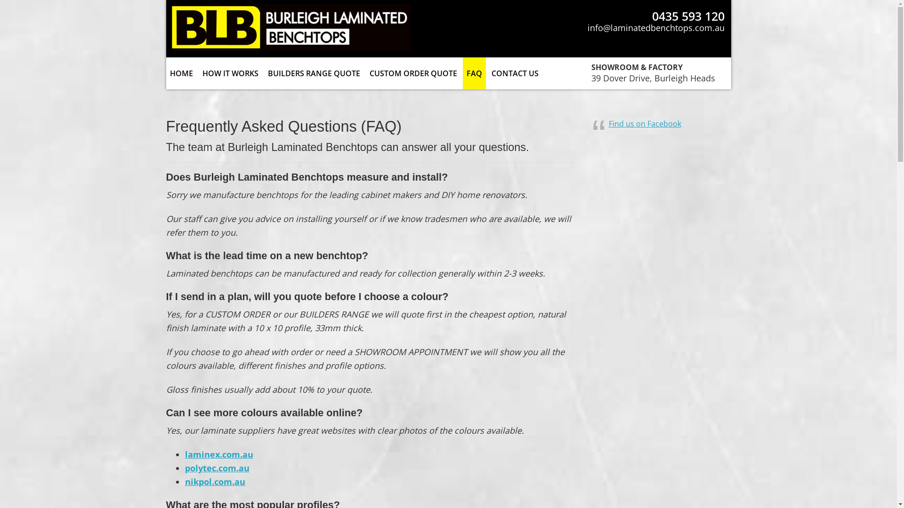  Describe the element at coordinates (645, 124) in the screenshot. I see `Find us on Facebook` at that location.